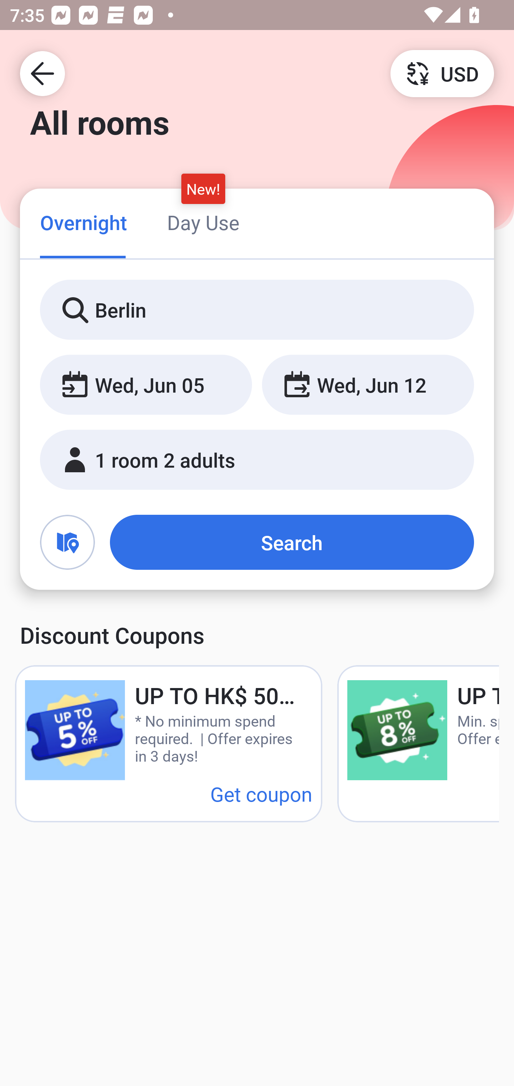  I want to click on New!, so click(203, 189).